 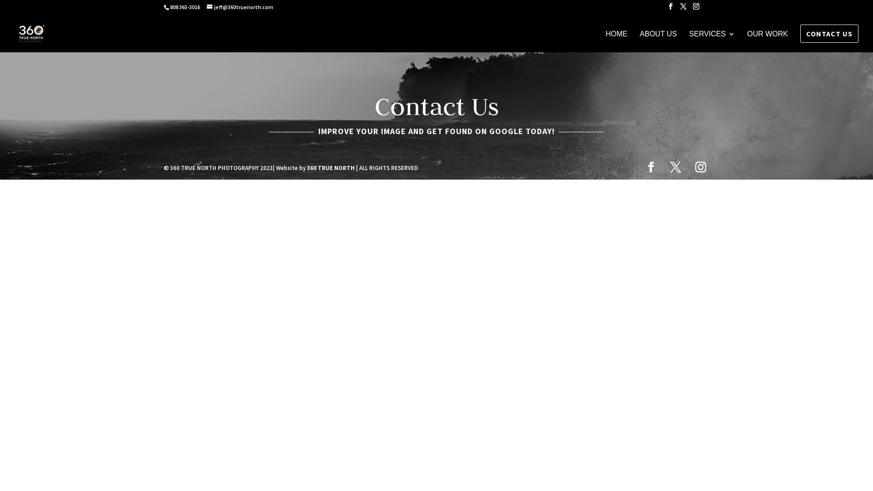 What do you see at coordinates (185, 7) in the screenshot?
I see `808 365-3016` at bounding box center [185, 7].